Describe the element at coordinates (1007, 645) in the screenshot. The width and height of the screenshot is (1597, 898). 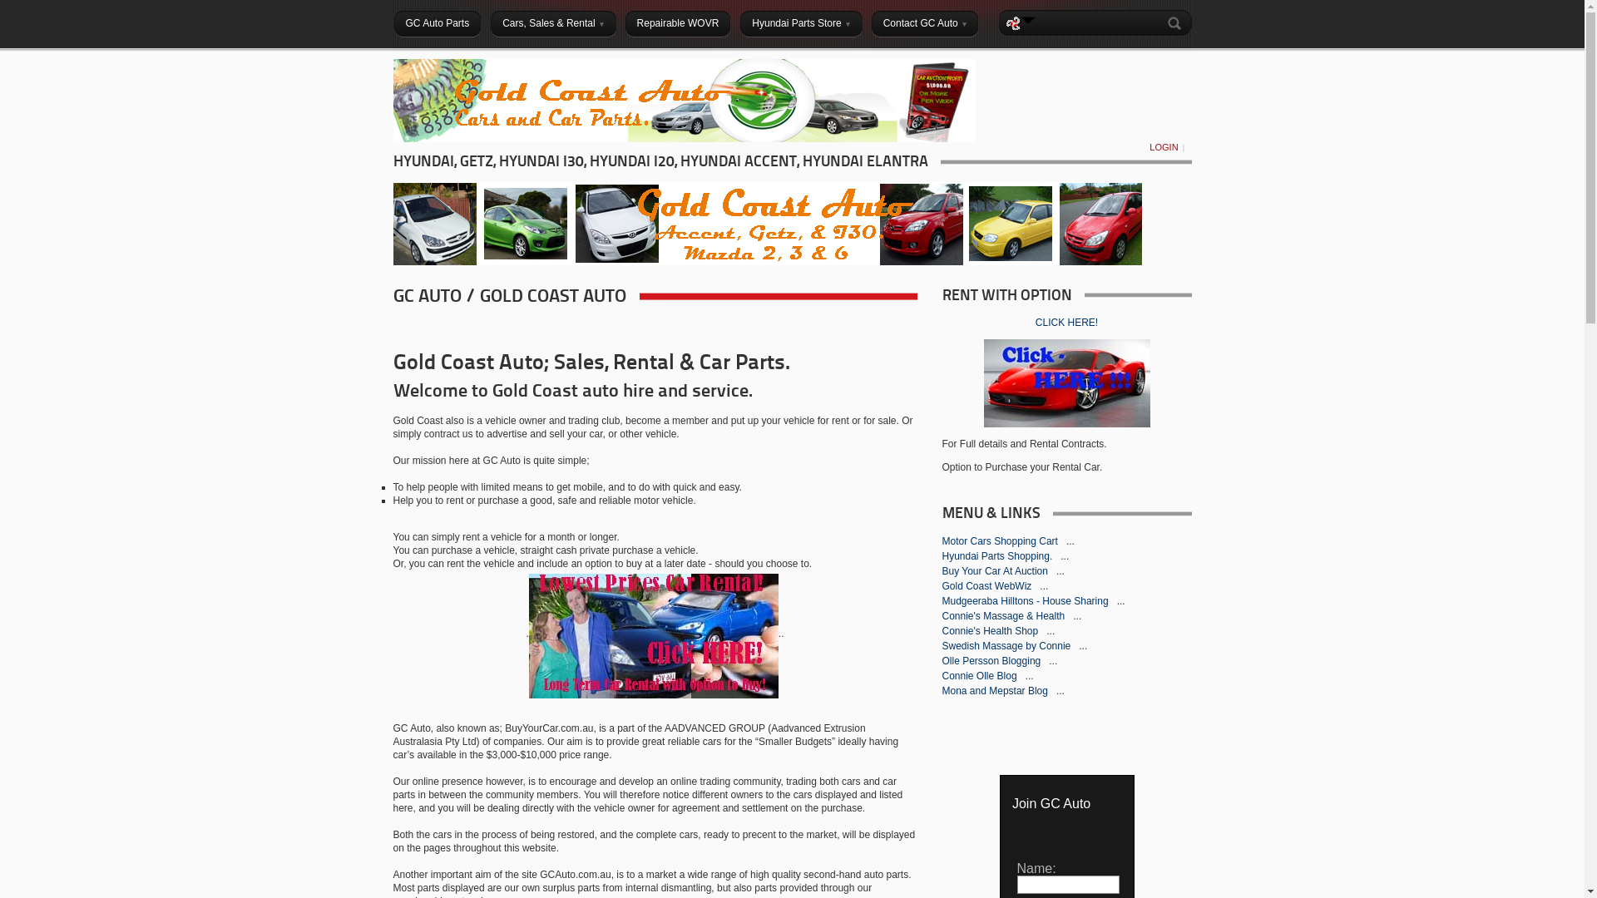
I see `Swedish Massage by Connie` at that location.